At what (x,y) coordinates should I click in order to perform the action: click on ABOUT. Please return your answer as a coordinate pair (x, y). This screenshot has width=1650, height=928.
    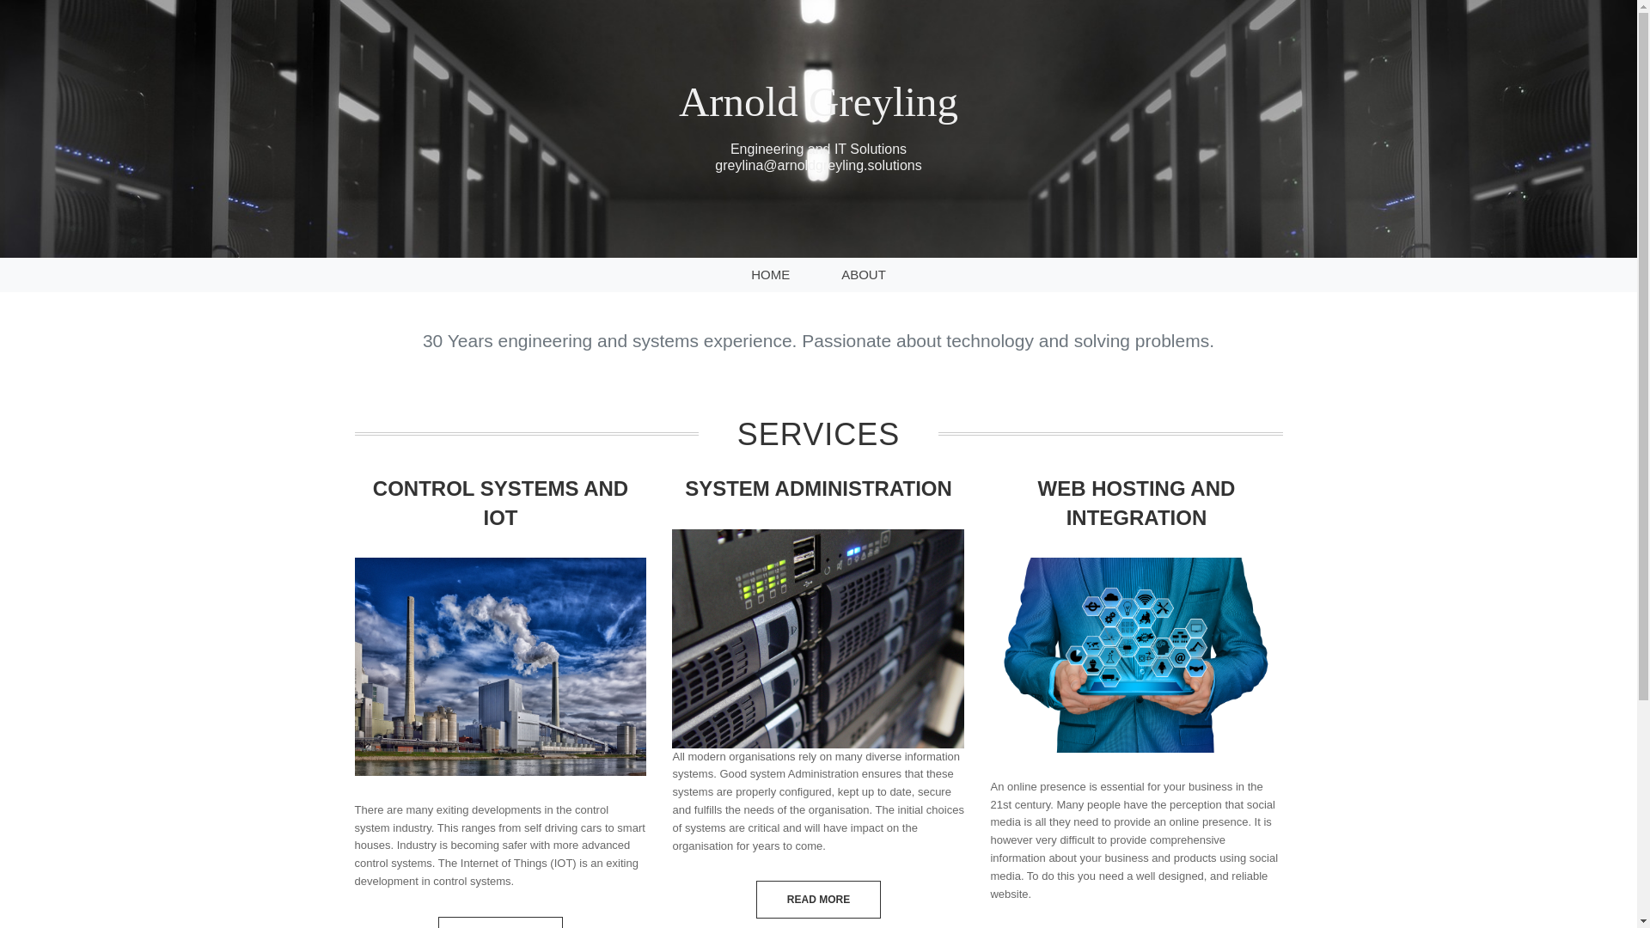
    Looking at the image, I should click on (863, 273).